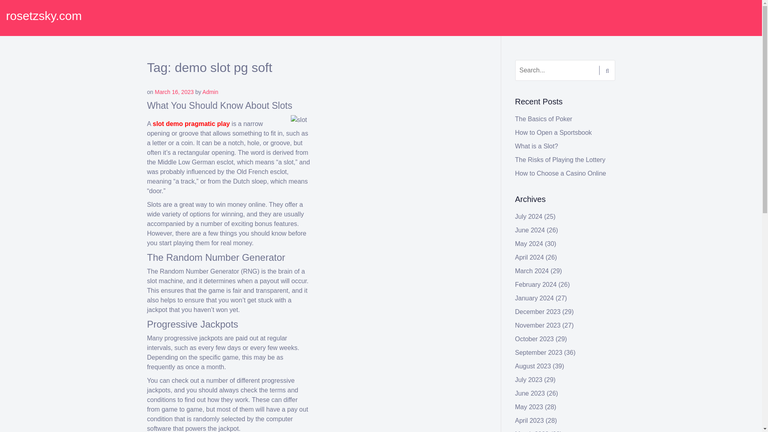  Describe the element at coordinates (538, 325) in the screenshot. I see `November 2023` at that location.